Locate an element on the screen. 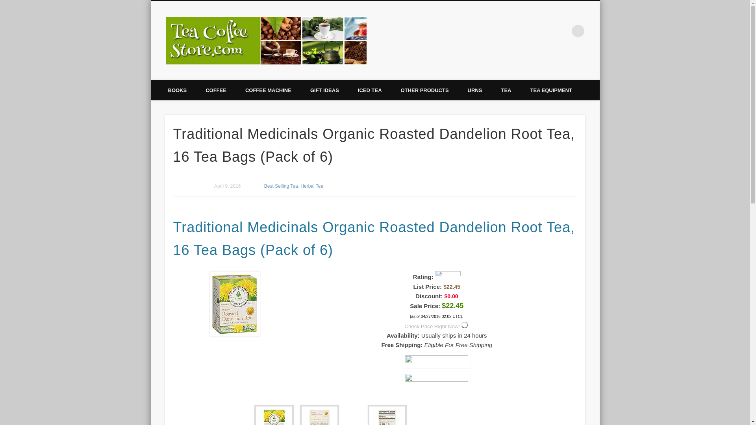 This screenshot has width=756, height=425. GIFT IDEAS is located at coordinates (324, 90).